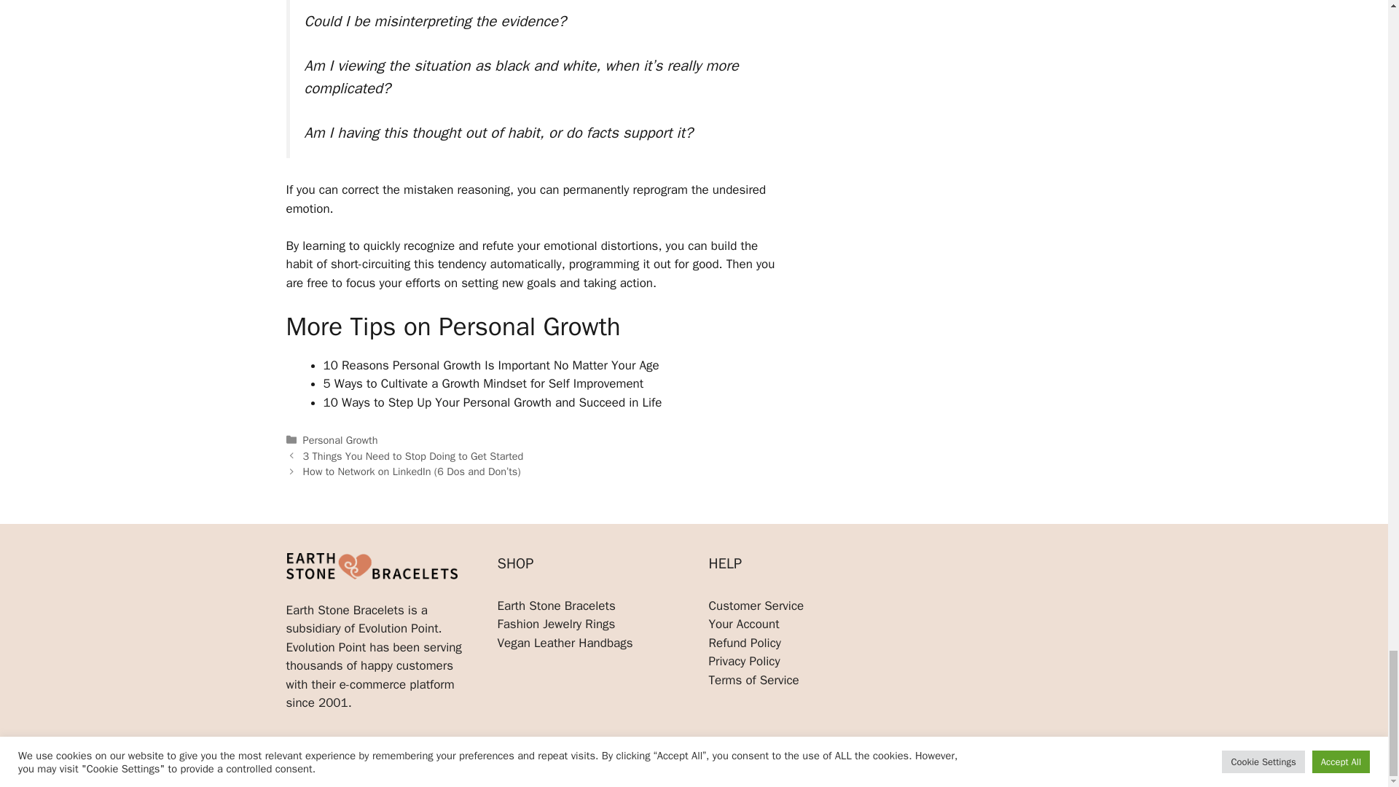 This screenshot has width=1399, height=787. What do you see at coordinates (413, 456) in the screenshot?
I see `3 Things You Need to Stop Doing to Get Started` at bounding box center [413, 456].